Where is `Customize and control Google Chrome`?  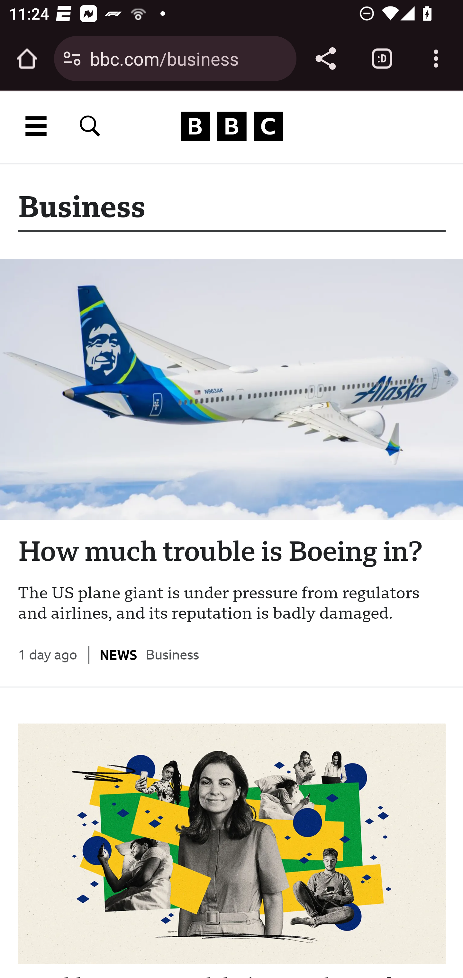 Customize and control Google Chrome is located at coordinates (436, 59).